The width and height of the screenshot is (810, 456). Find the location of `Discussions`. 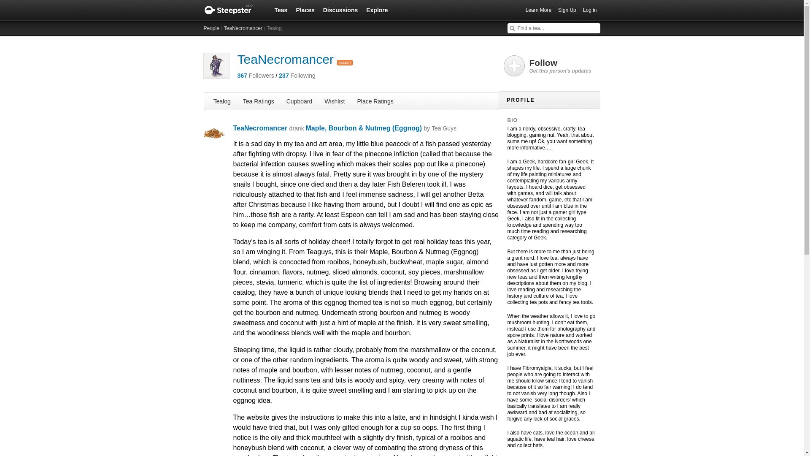

Discussions is located at coordinates (340, 10).